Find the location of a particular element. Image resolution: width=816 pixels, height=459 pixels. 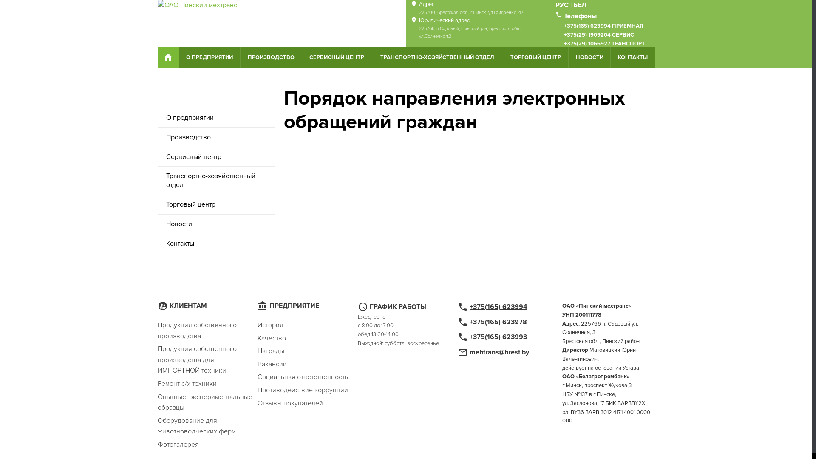

+375(165) 623978 is located at coordinates (498, 322).